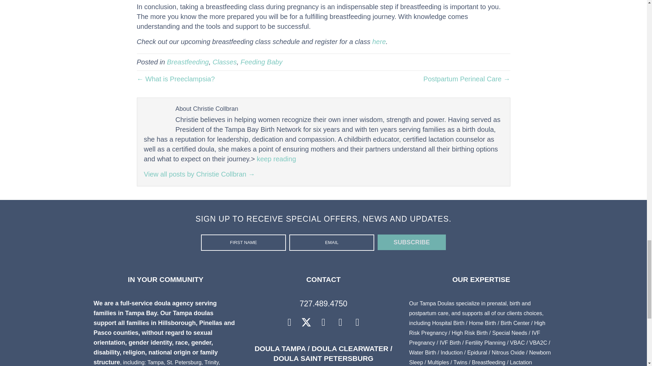 The width and height of the screenshot is (652, 366). I want to click on Facebook, so click(289, 322).